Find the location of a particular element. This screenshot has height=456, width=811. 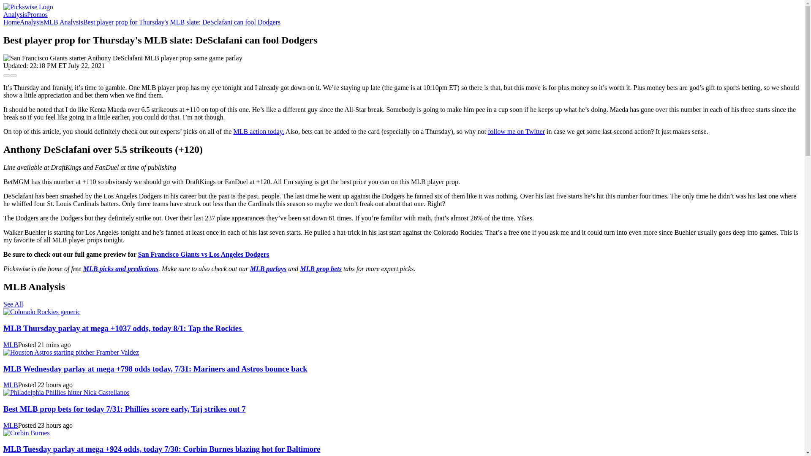

follow me on Twitter is located at coordinates (516, 131).